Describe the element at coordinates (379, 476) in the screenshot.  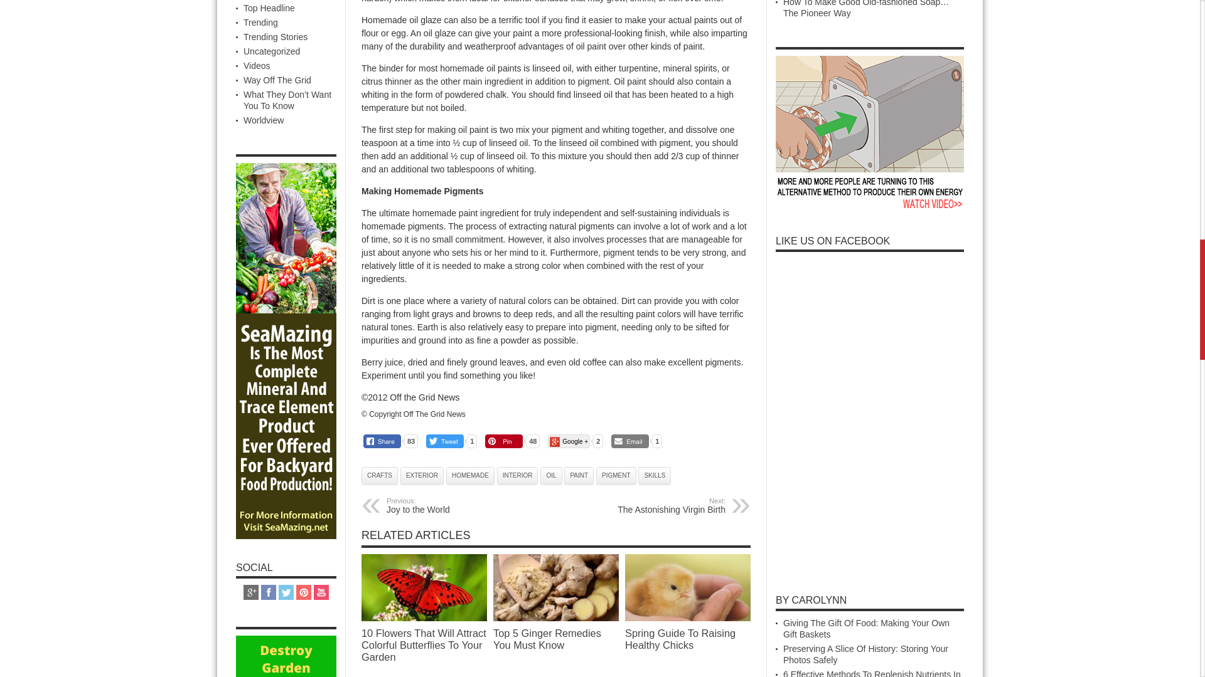
I see `CRAFTS` at that location.